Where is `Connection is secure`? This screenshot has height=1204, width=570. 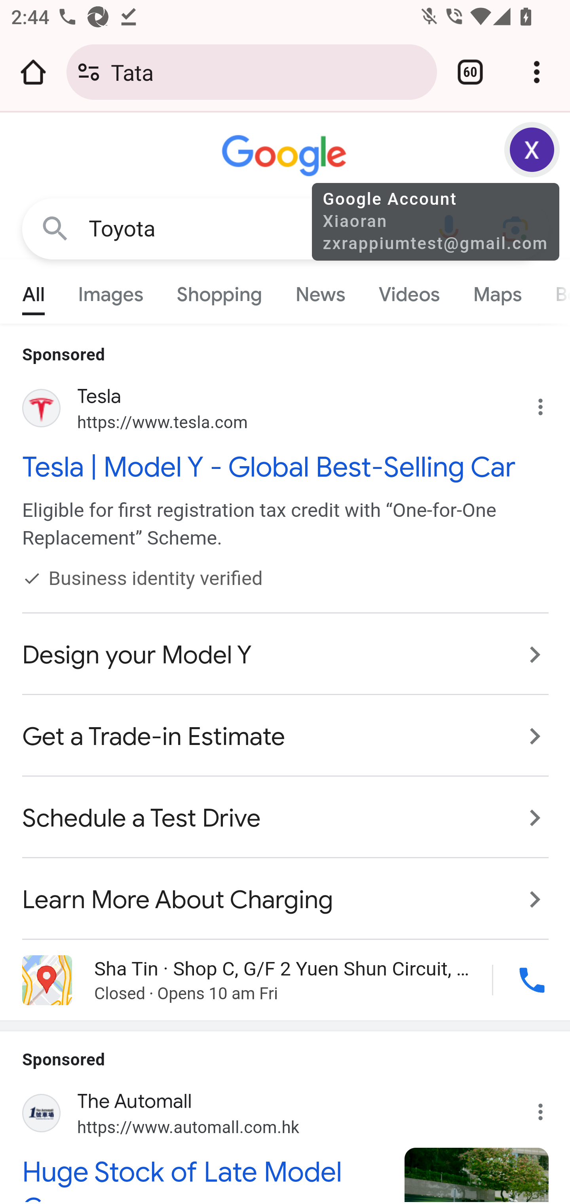
Connection is secure is located at coordinates (89, 72).